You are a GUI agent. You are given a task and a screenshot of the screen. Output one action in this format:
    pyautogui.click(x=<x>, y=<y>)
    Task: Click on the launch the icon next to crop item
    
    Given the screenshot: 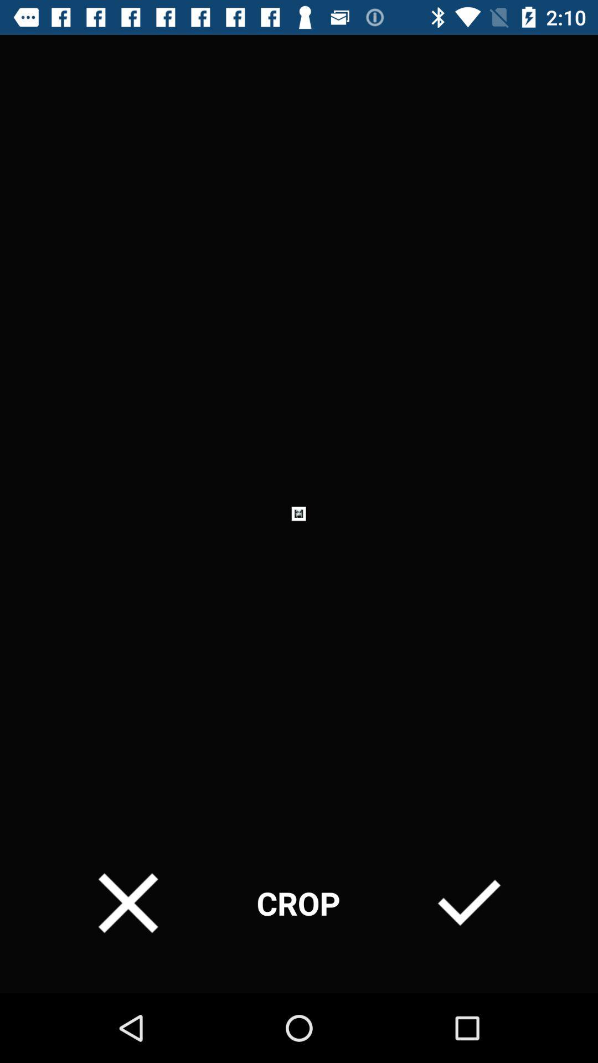 What is the action you would take?
    pyautogui.click(x=128, y=902)
    